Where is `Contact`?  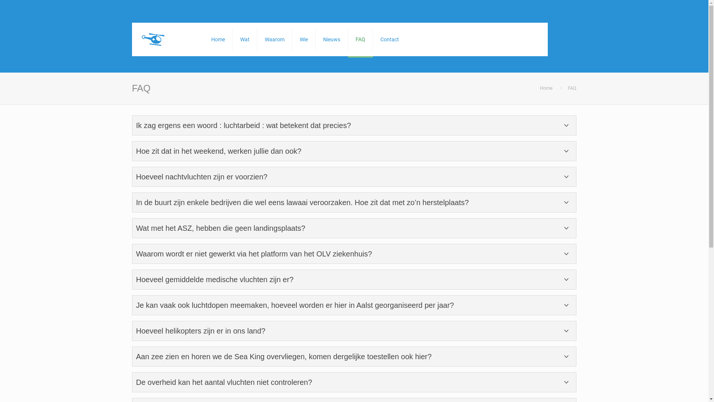 Contact is located at coordinates (390, 39).